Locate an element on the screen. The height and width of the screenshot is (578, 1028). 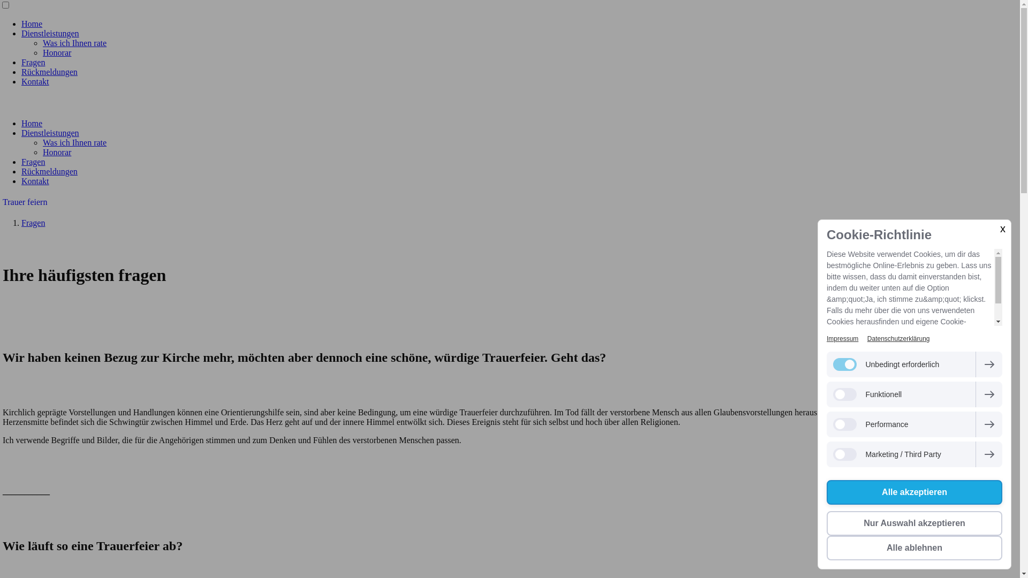
Kontakt is located at coordinates (35, 81).